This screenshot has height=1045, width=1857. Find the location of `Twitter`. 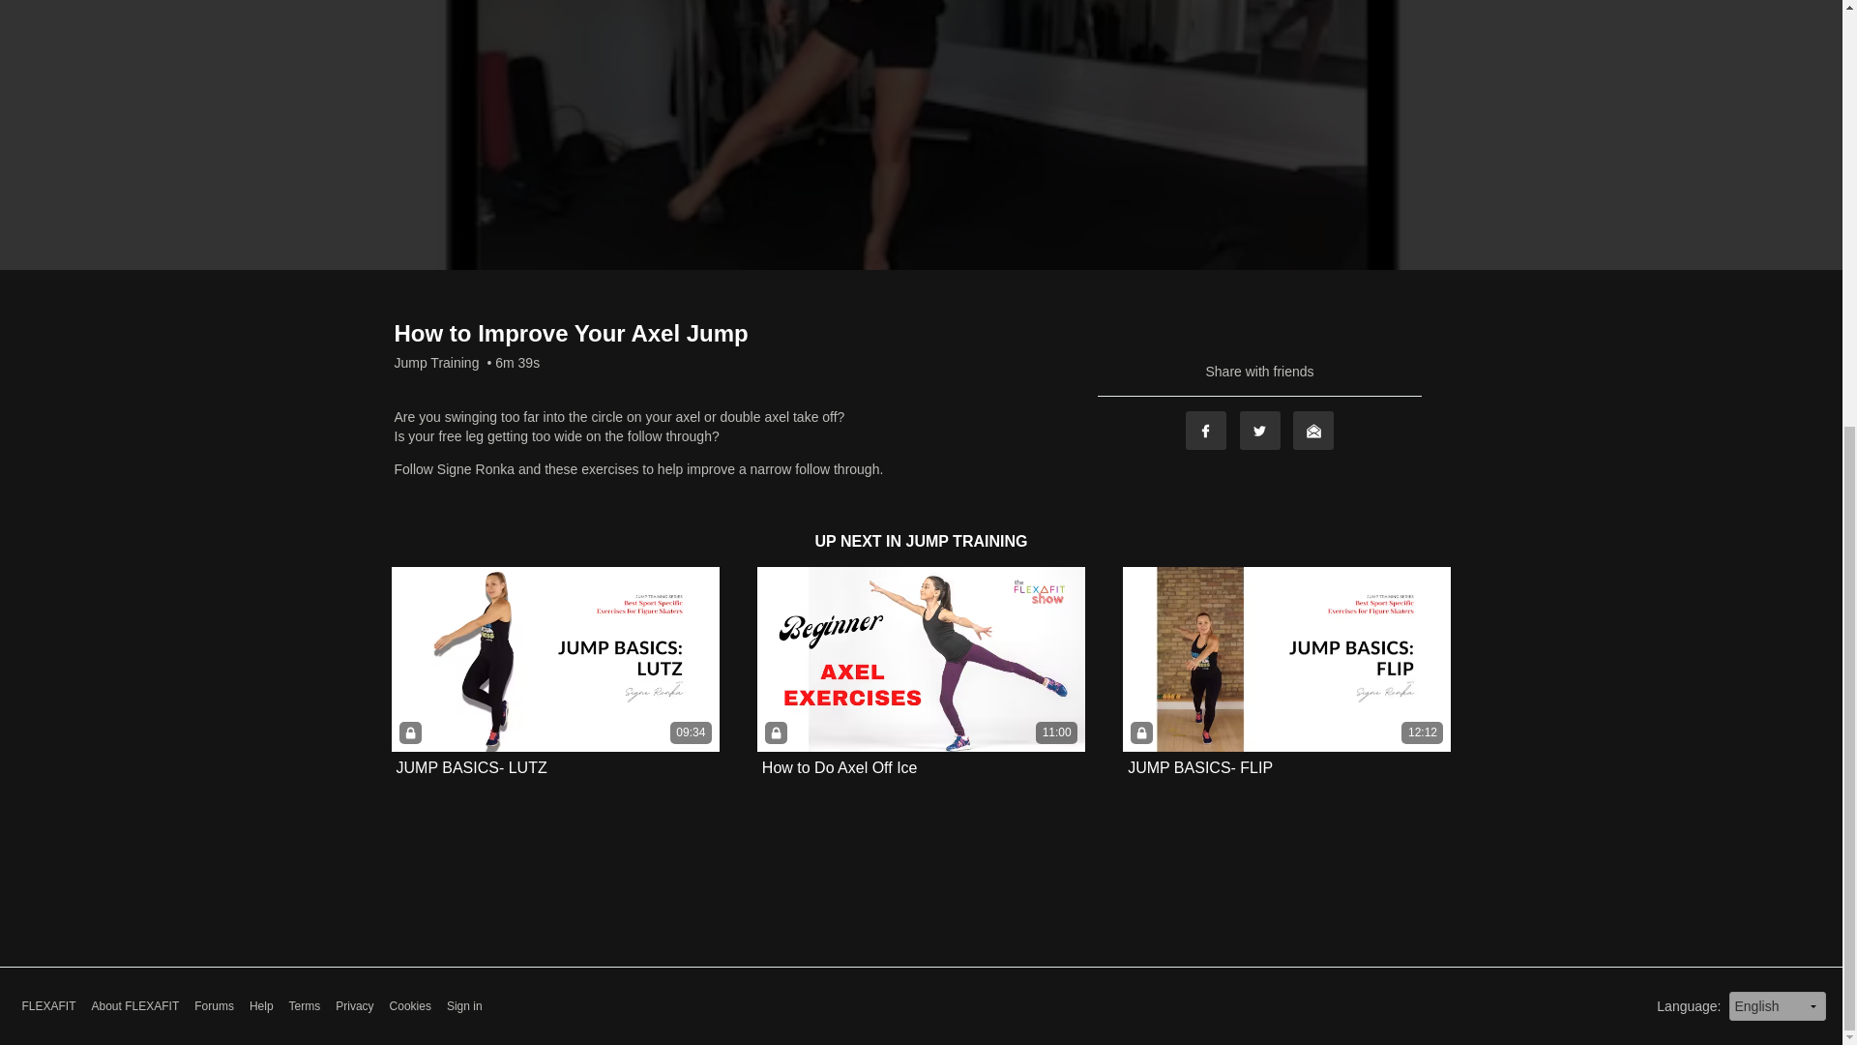

Twitter is located at coordinates (1260, 431).